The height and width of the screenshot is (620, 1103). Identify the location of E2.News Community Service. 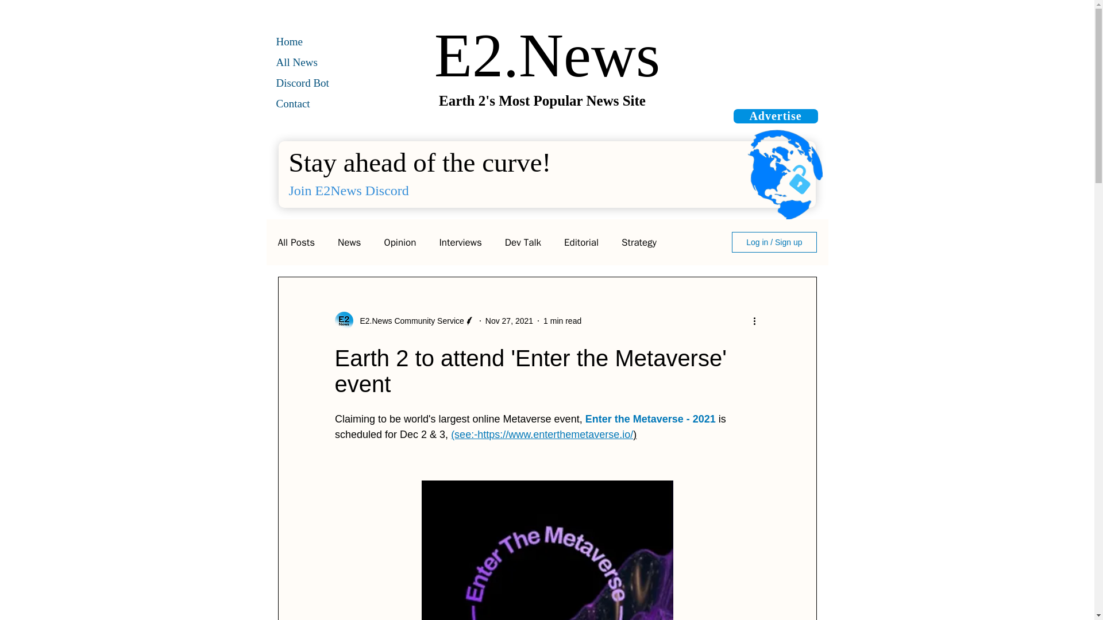
(404, 320).